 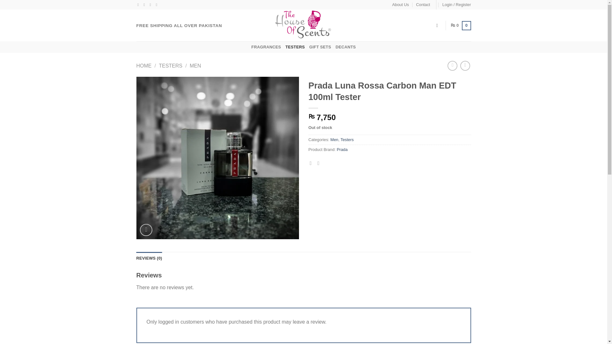 What do you see at coordinates (400, 5) in the screenshot?
I see `About Us` at bounding box center [400, 5].